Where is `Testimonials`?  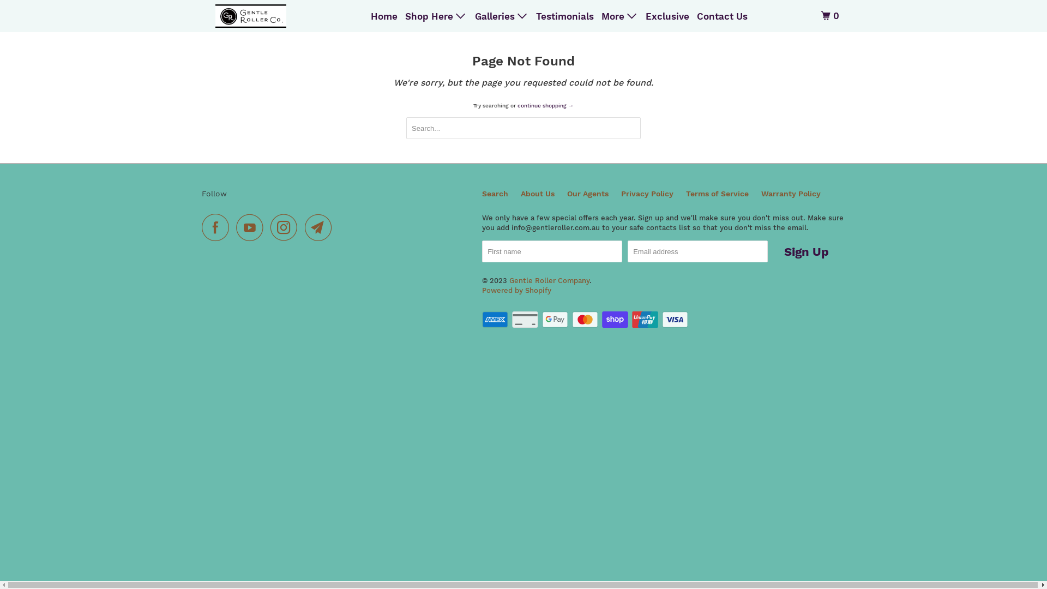
Testimonials is located at coordinates (565, 16).